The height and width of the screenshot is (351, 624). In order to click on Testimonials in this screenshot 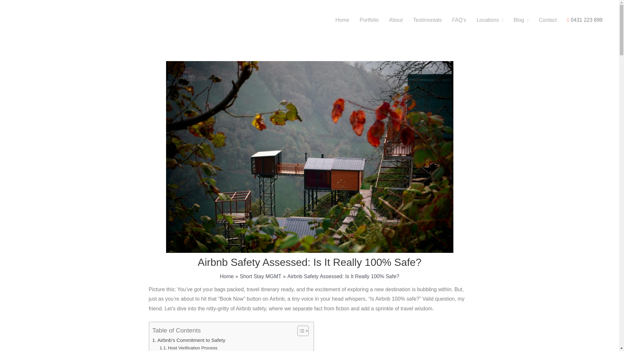, I will do `click(427, 20)`.